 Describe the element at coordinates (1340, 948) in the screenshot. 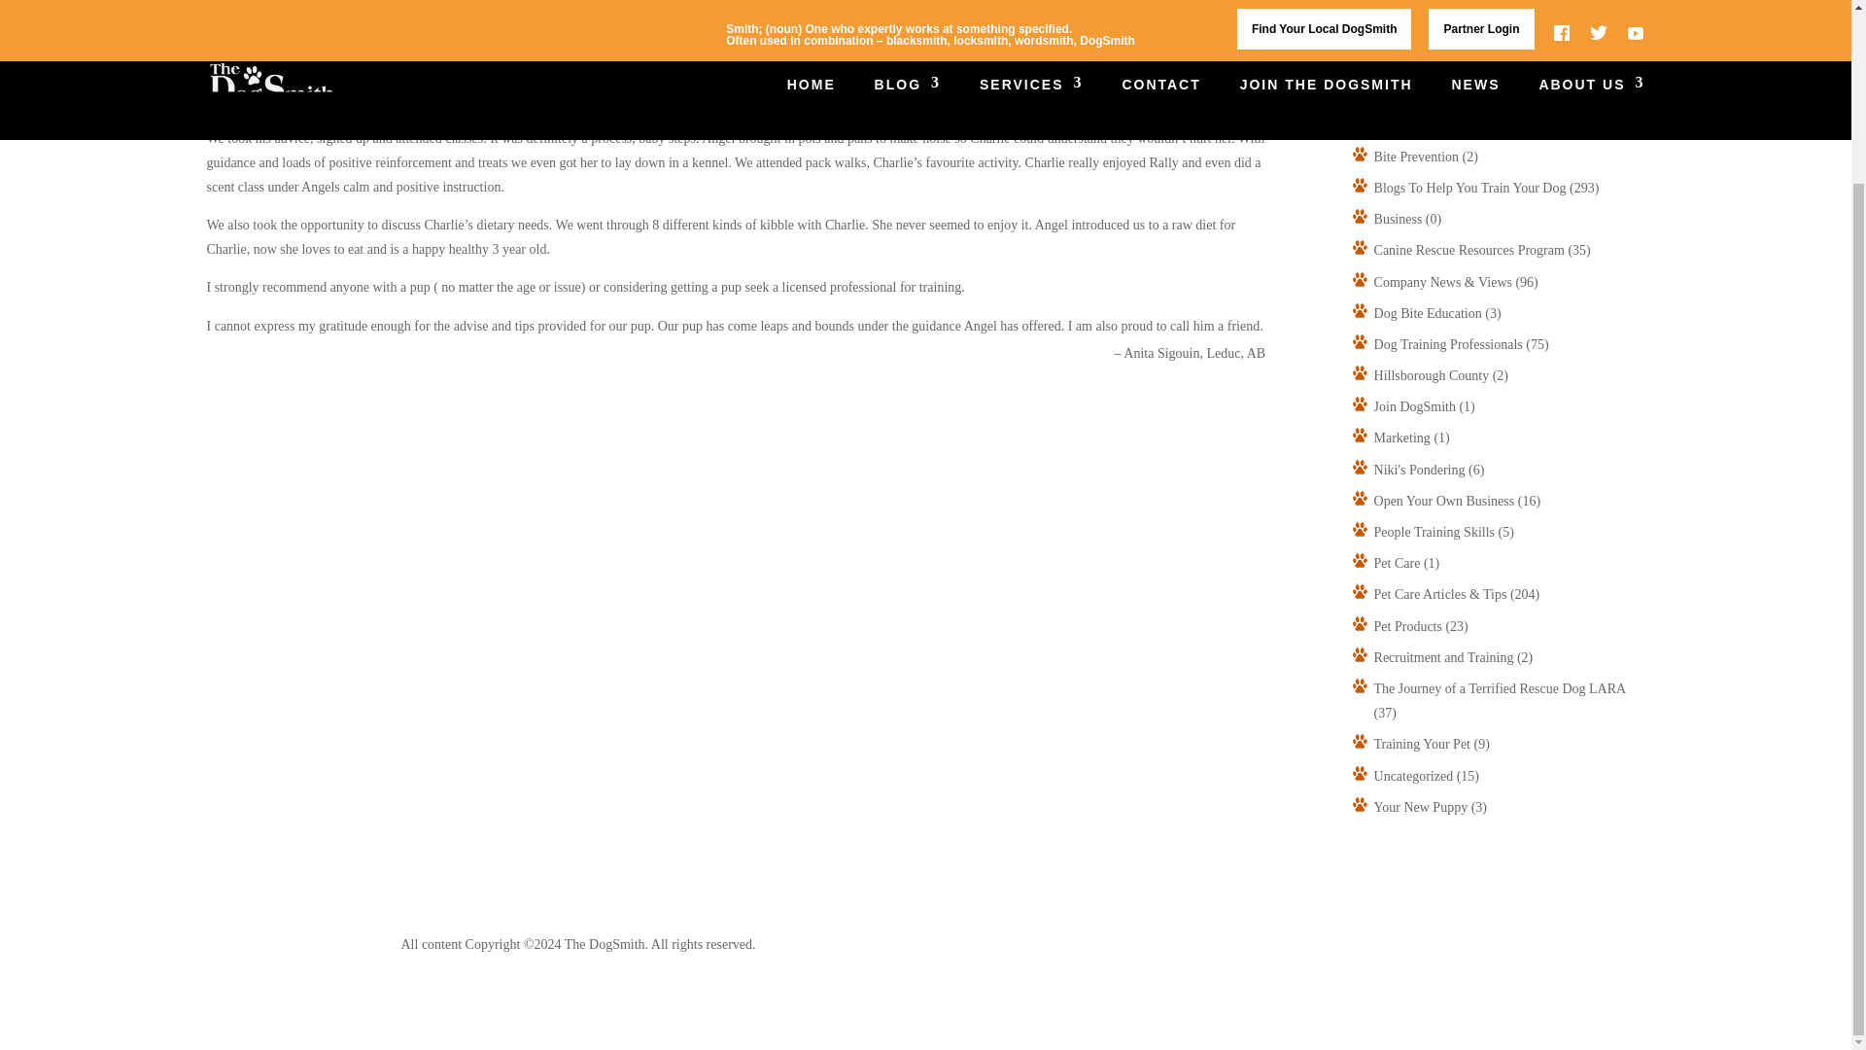

I see `Follow on X` at that location.